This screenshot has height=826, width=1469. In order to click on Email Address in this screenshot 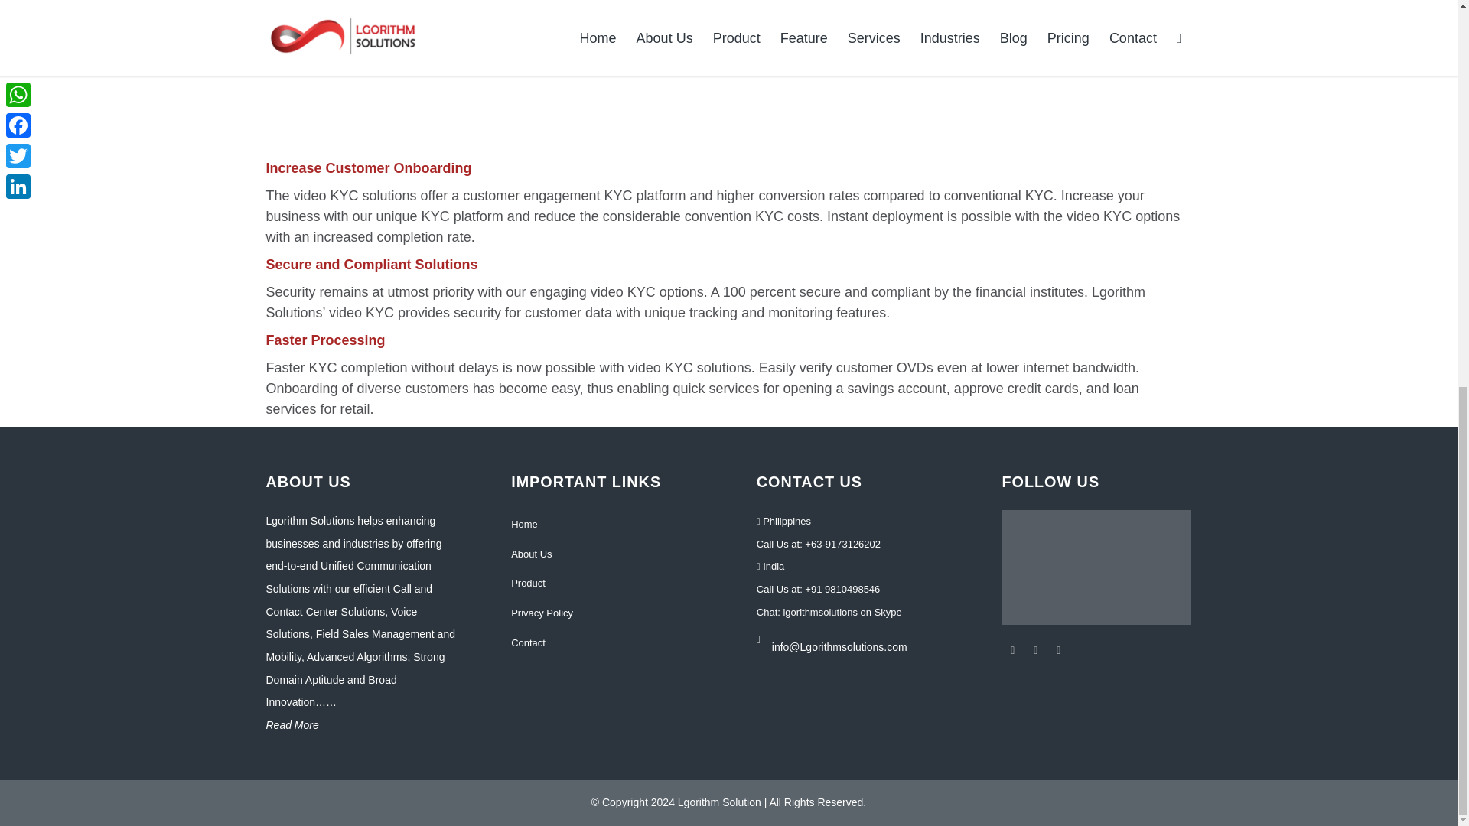, I will do `click(858, 636)`.